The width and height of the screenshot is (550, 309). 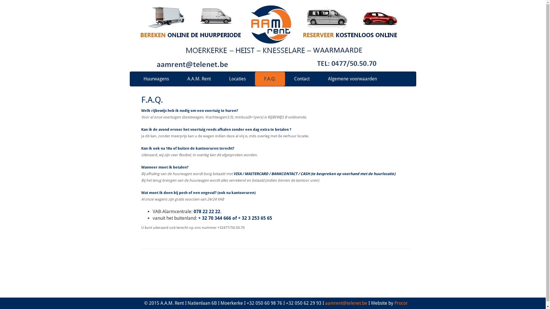 What do you see at coordinates (346, 303) in the screenshot?
I see `aamrent@telenet.be` at bounding box center [346, 303].